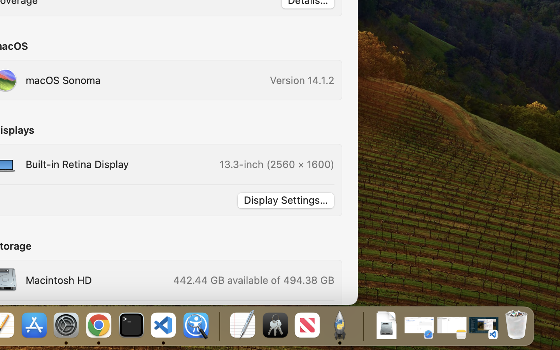 This screenshot has width=560, height=350. What do you see at coordinates (219, 326) in the screenshot?
I see `0.4285714328289032` at bounding box center [219, 326].